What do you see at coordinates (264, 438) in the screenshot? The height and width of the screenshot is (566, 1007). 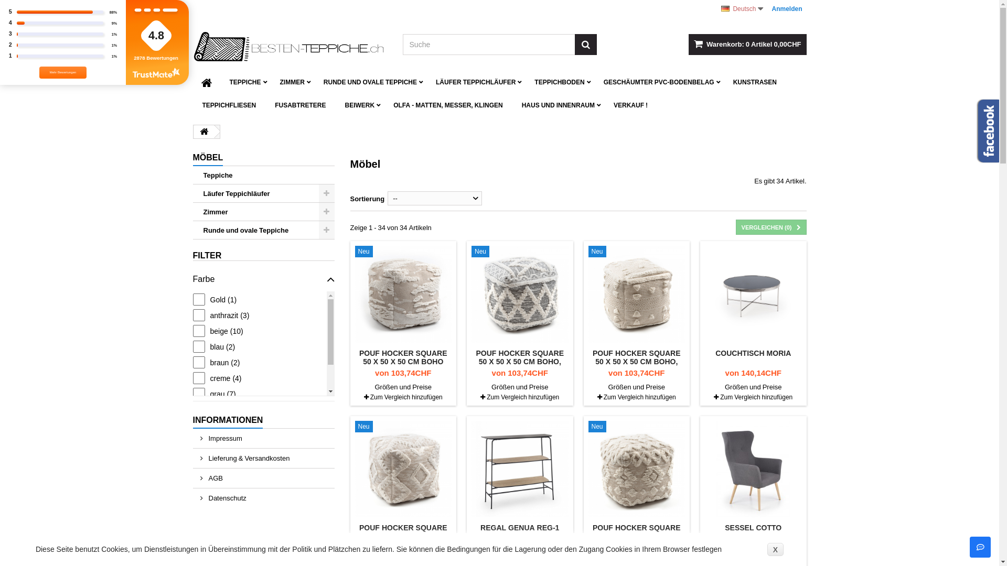 I see `Impressum` at bounding box center [264, 438].